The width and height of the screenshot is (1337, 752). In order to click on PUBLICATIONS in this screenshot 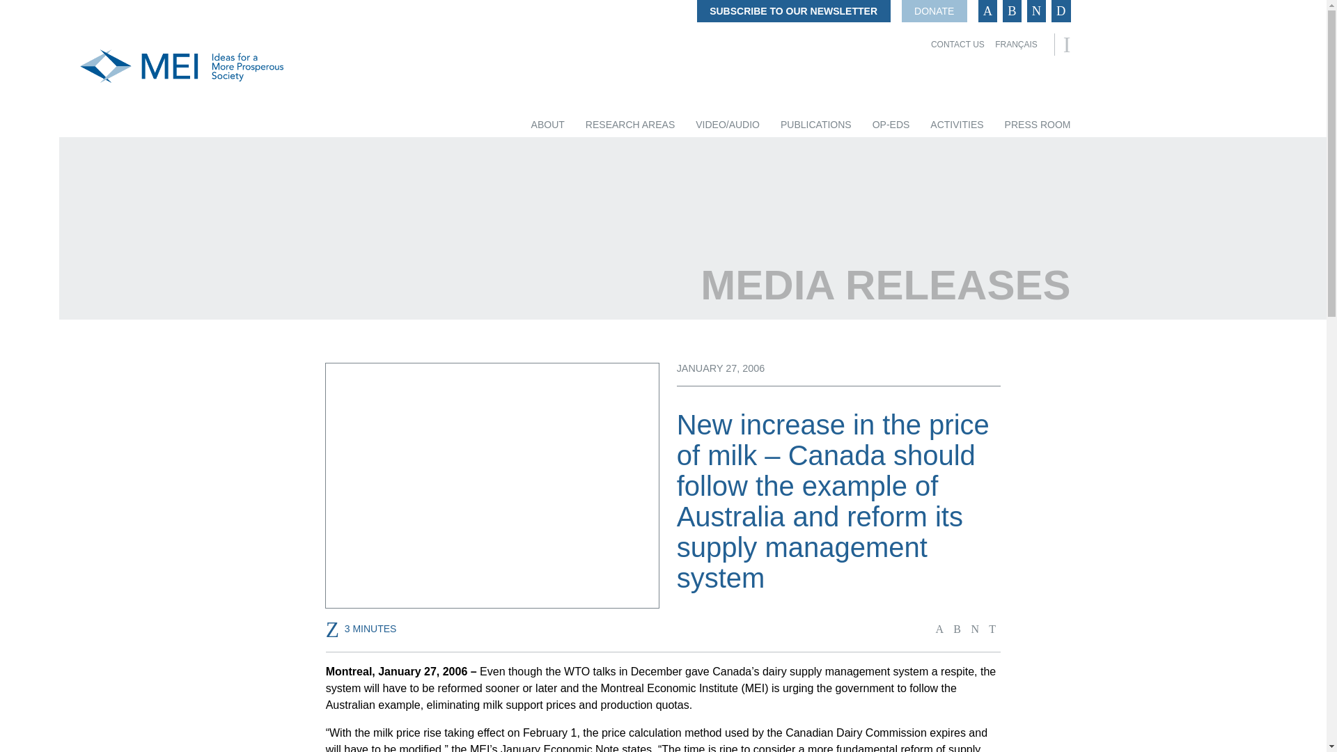, I will do `click(816, 125)`.